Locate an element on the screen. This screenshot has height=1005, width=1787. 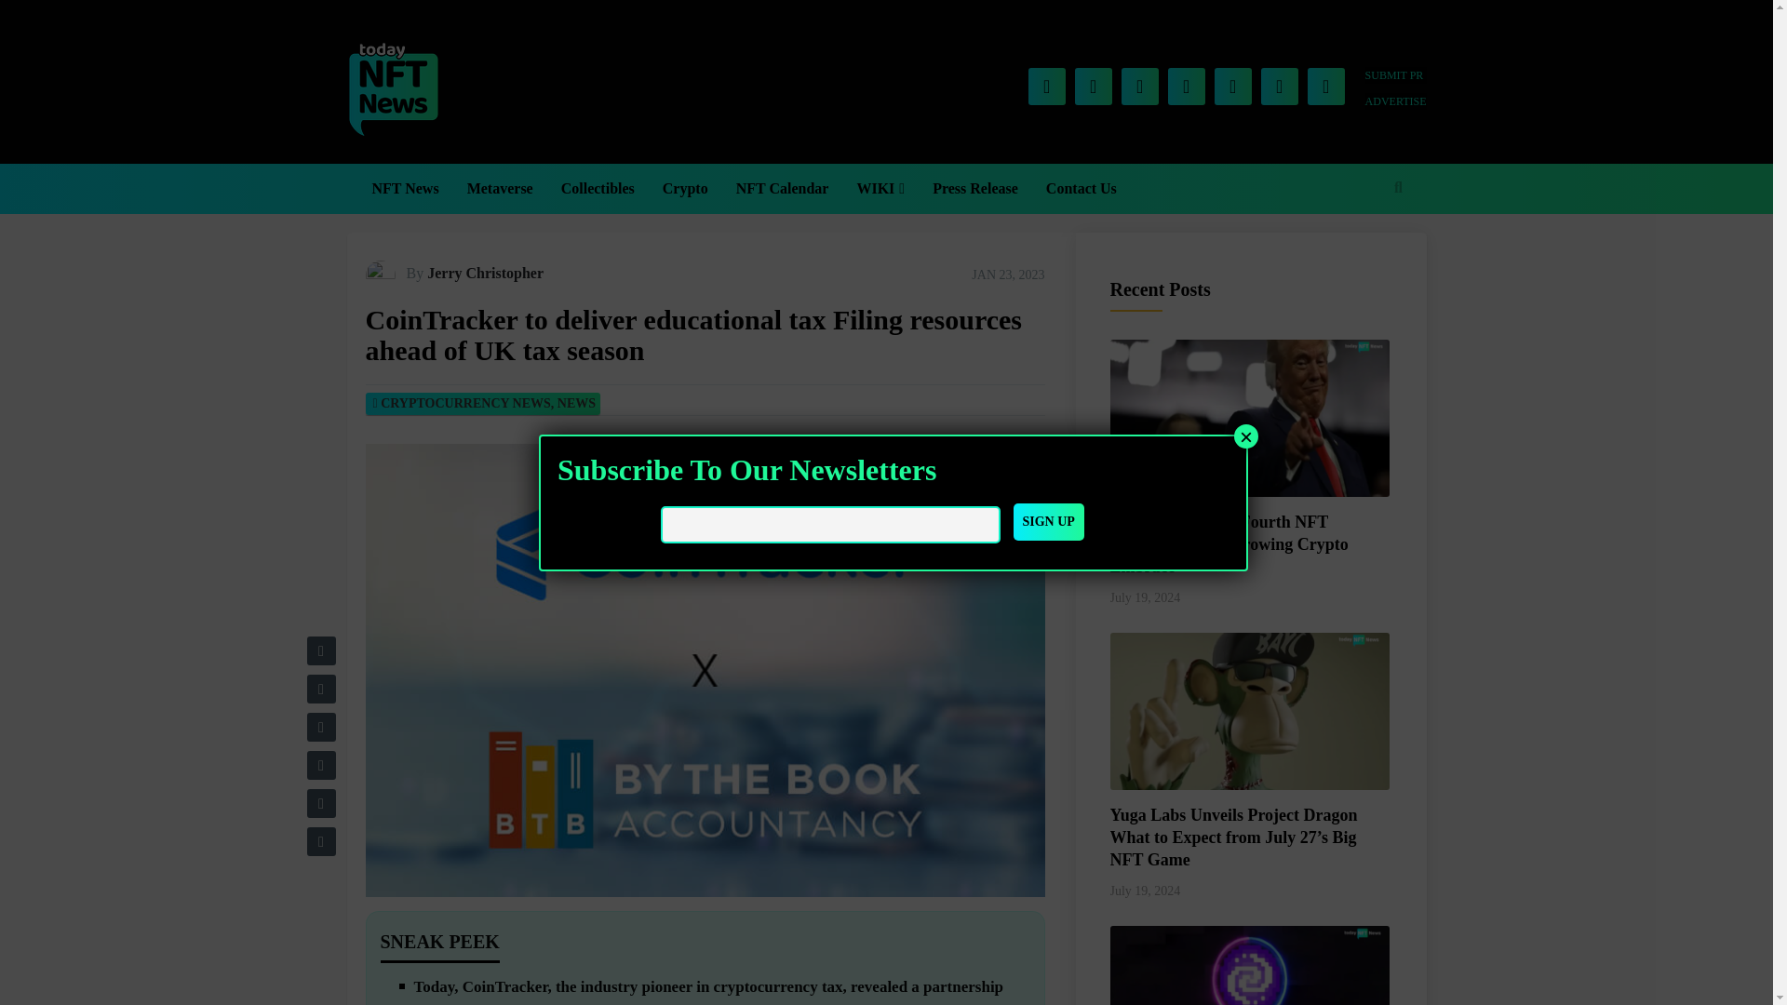
Collectibles is located at coordinates (598, 189).